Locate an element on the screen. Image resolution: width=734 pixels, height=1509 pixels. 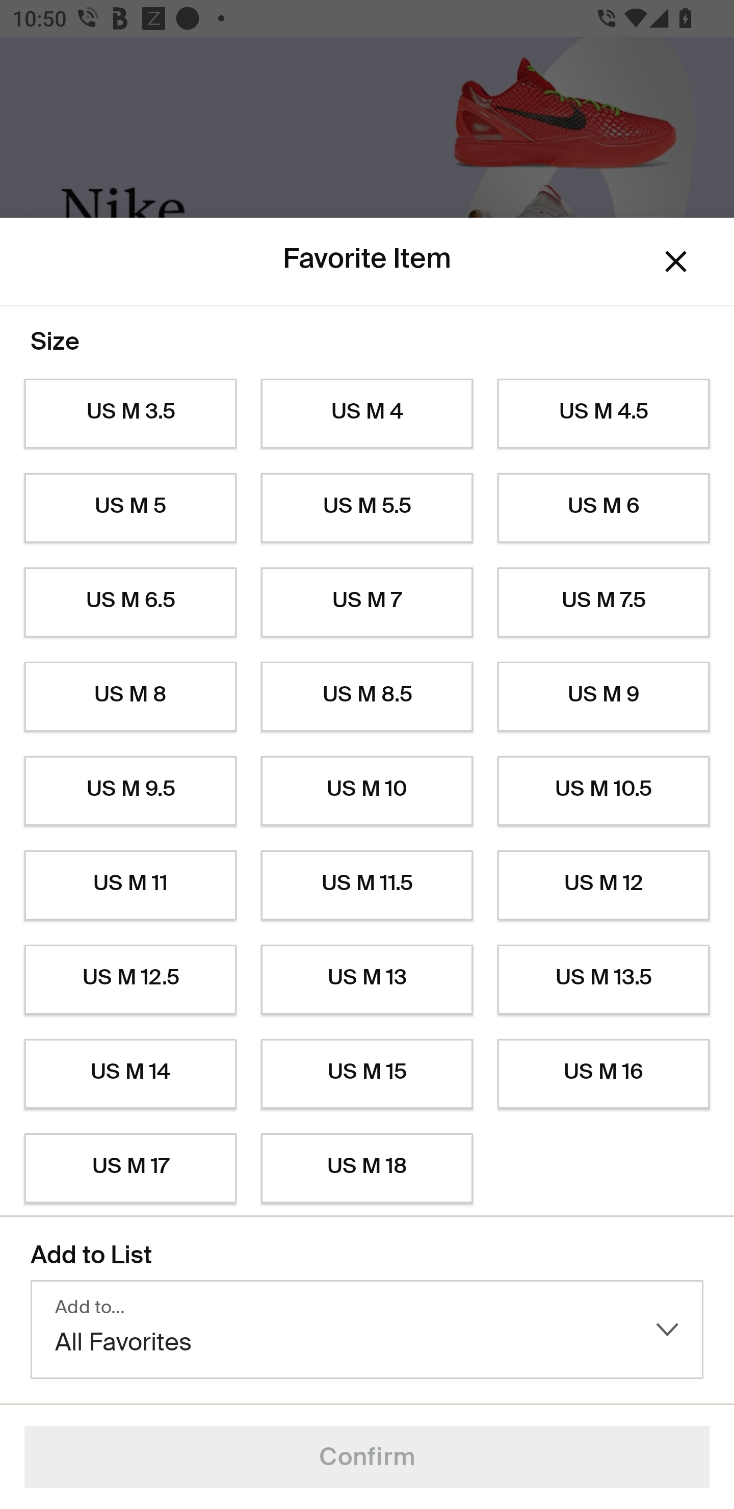
US M 3.5 is located at coordinates (130, 414).